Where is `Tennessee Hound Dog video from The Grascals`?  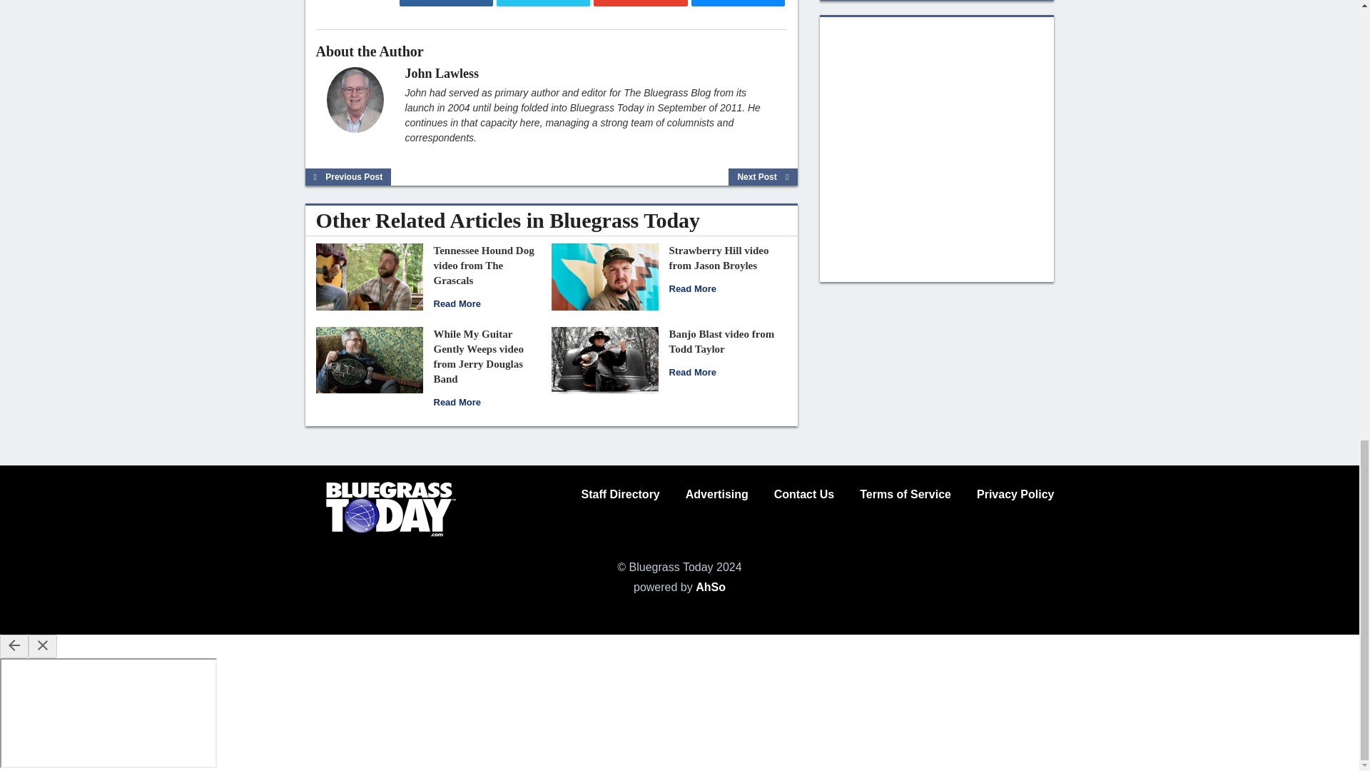
Tennessee Hound Dog video from The Grascals is located at coordinates (457, 303).